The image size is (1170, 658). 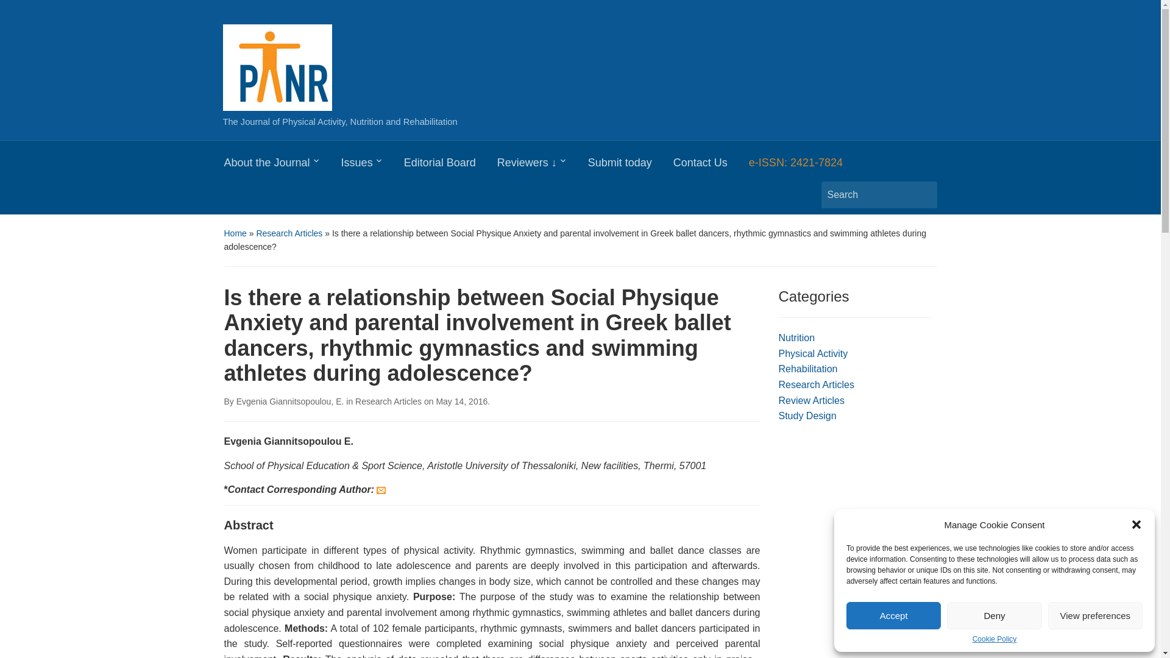 What do you see at coordinates (283, 166) in the screenshot?
I see `About the Journal` at bounding box center [283, 166].